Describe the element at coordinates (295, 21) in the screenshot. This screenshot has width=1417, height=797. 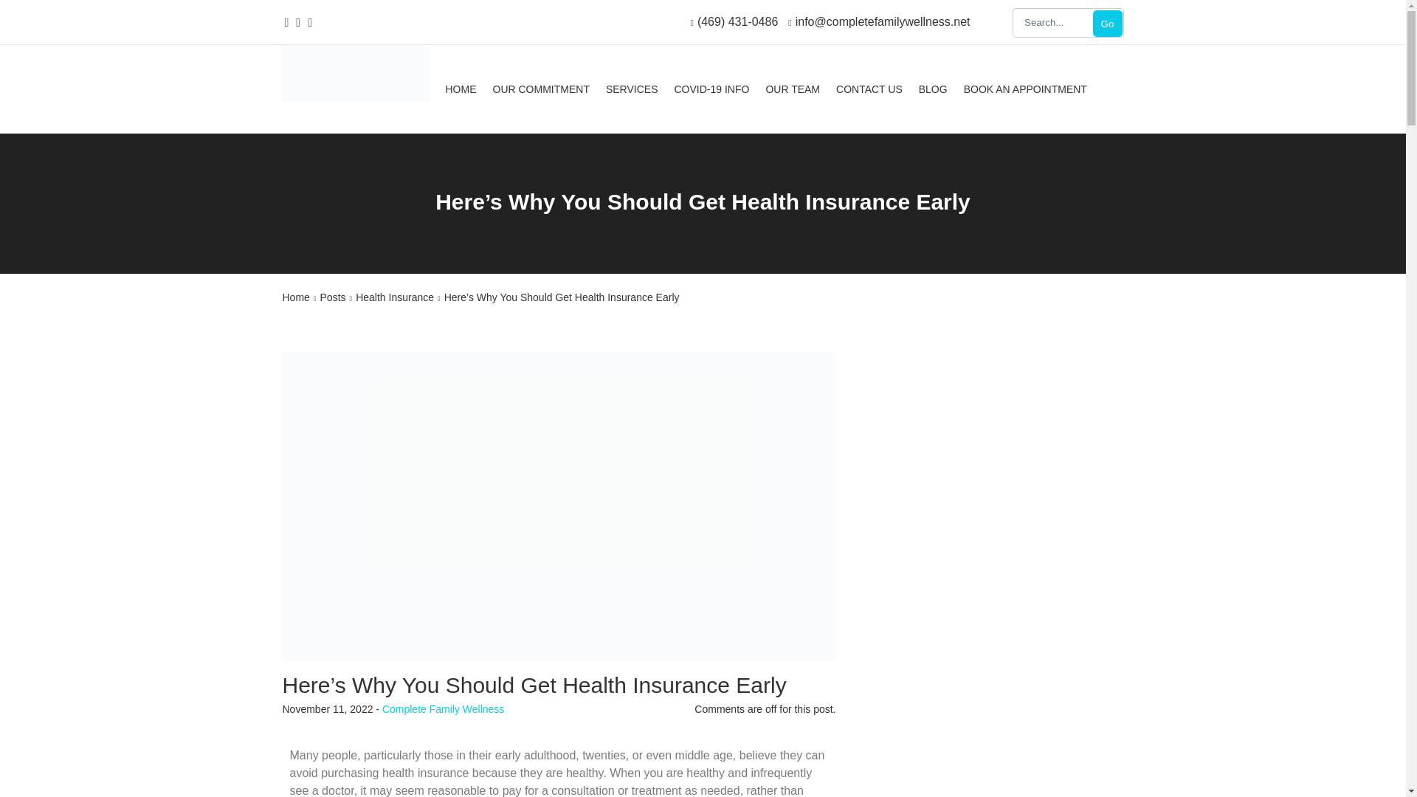
I see `Twitter` at that location.